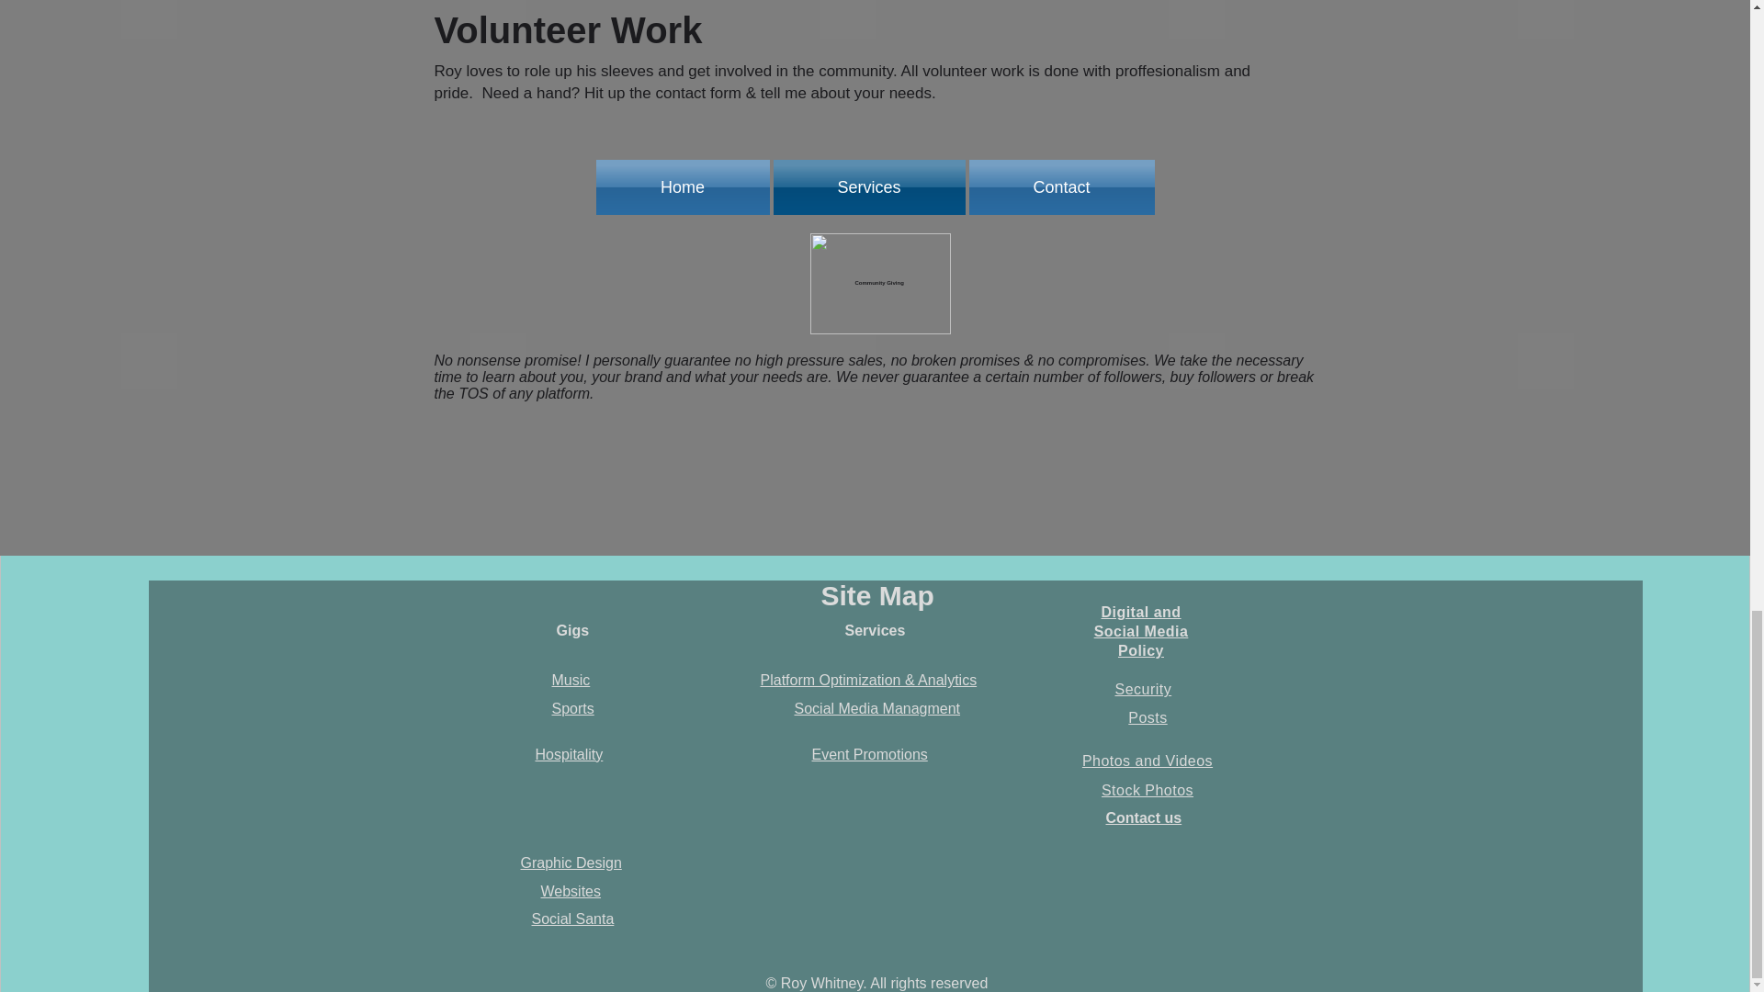  I want to click on Contact us, so click(1143, 817).